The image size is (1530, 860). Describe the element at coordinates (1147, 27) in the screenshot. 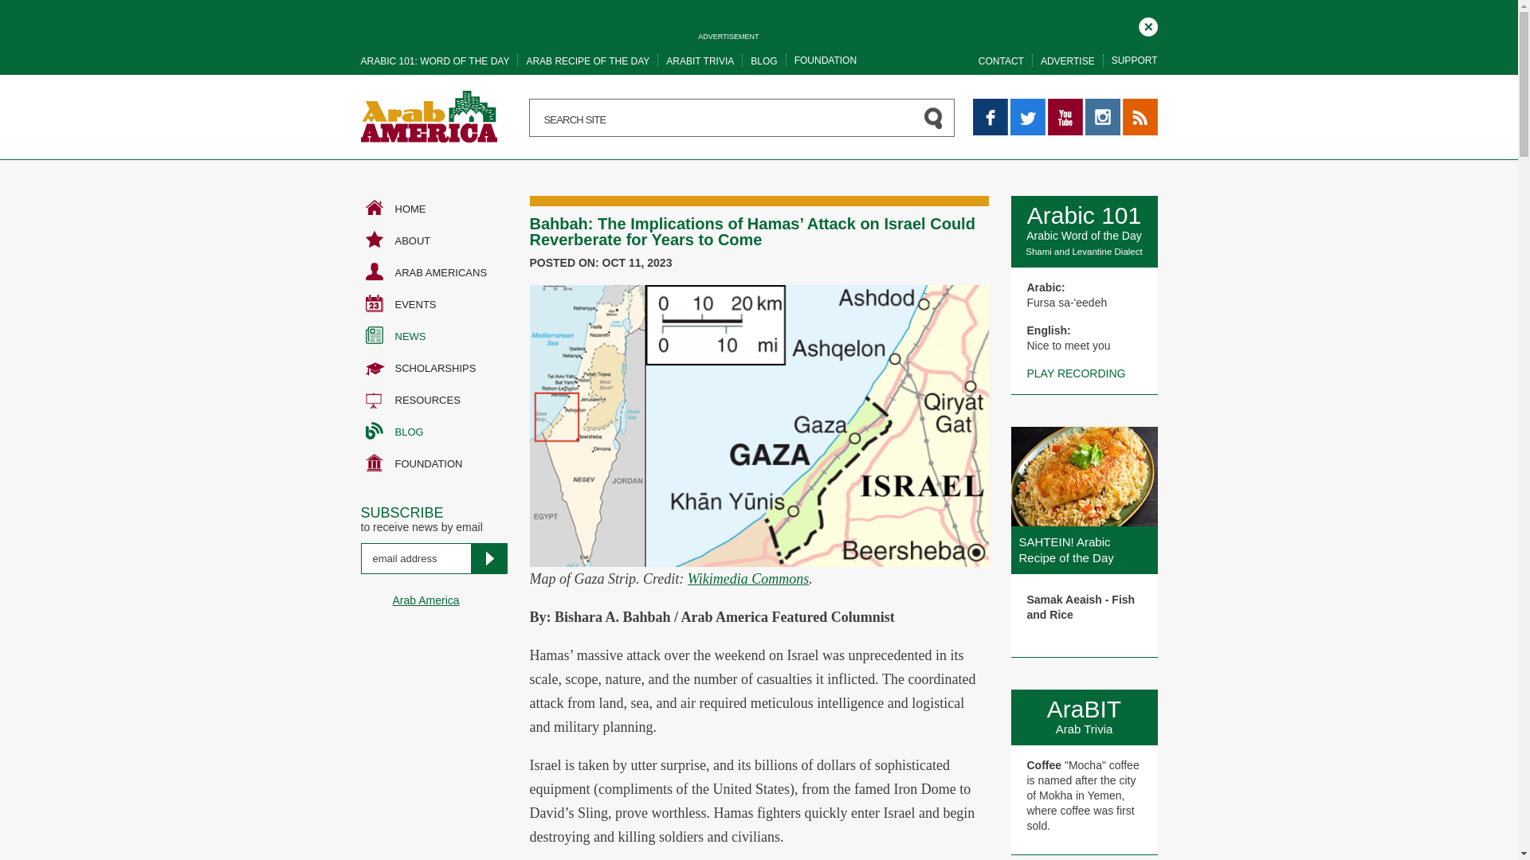

I see `Close` at that location.